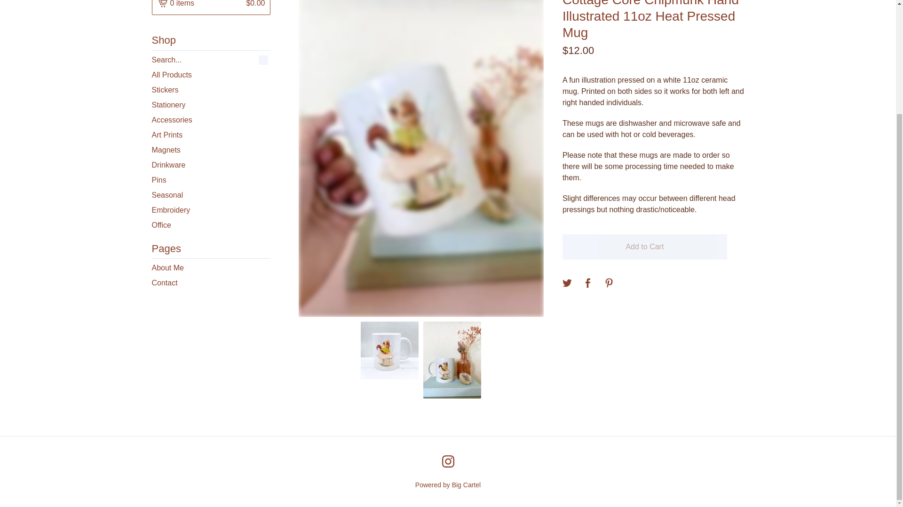 This screenshot has width=903, height=507. What do you see at coordinates (211, 210) in the screenshot?
I see `View Embroidery` at bounding box center [211, 210].